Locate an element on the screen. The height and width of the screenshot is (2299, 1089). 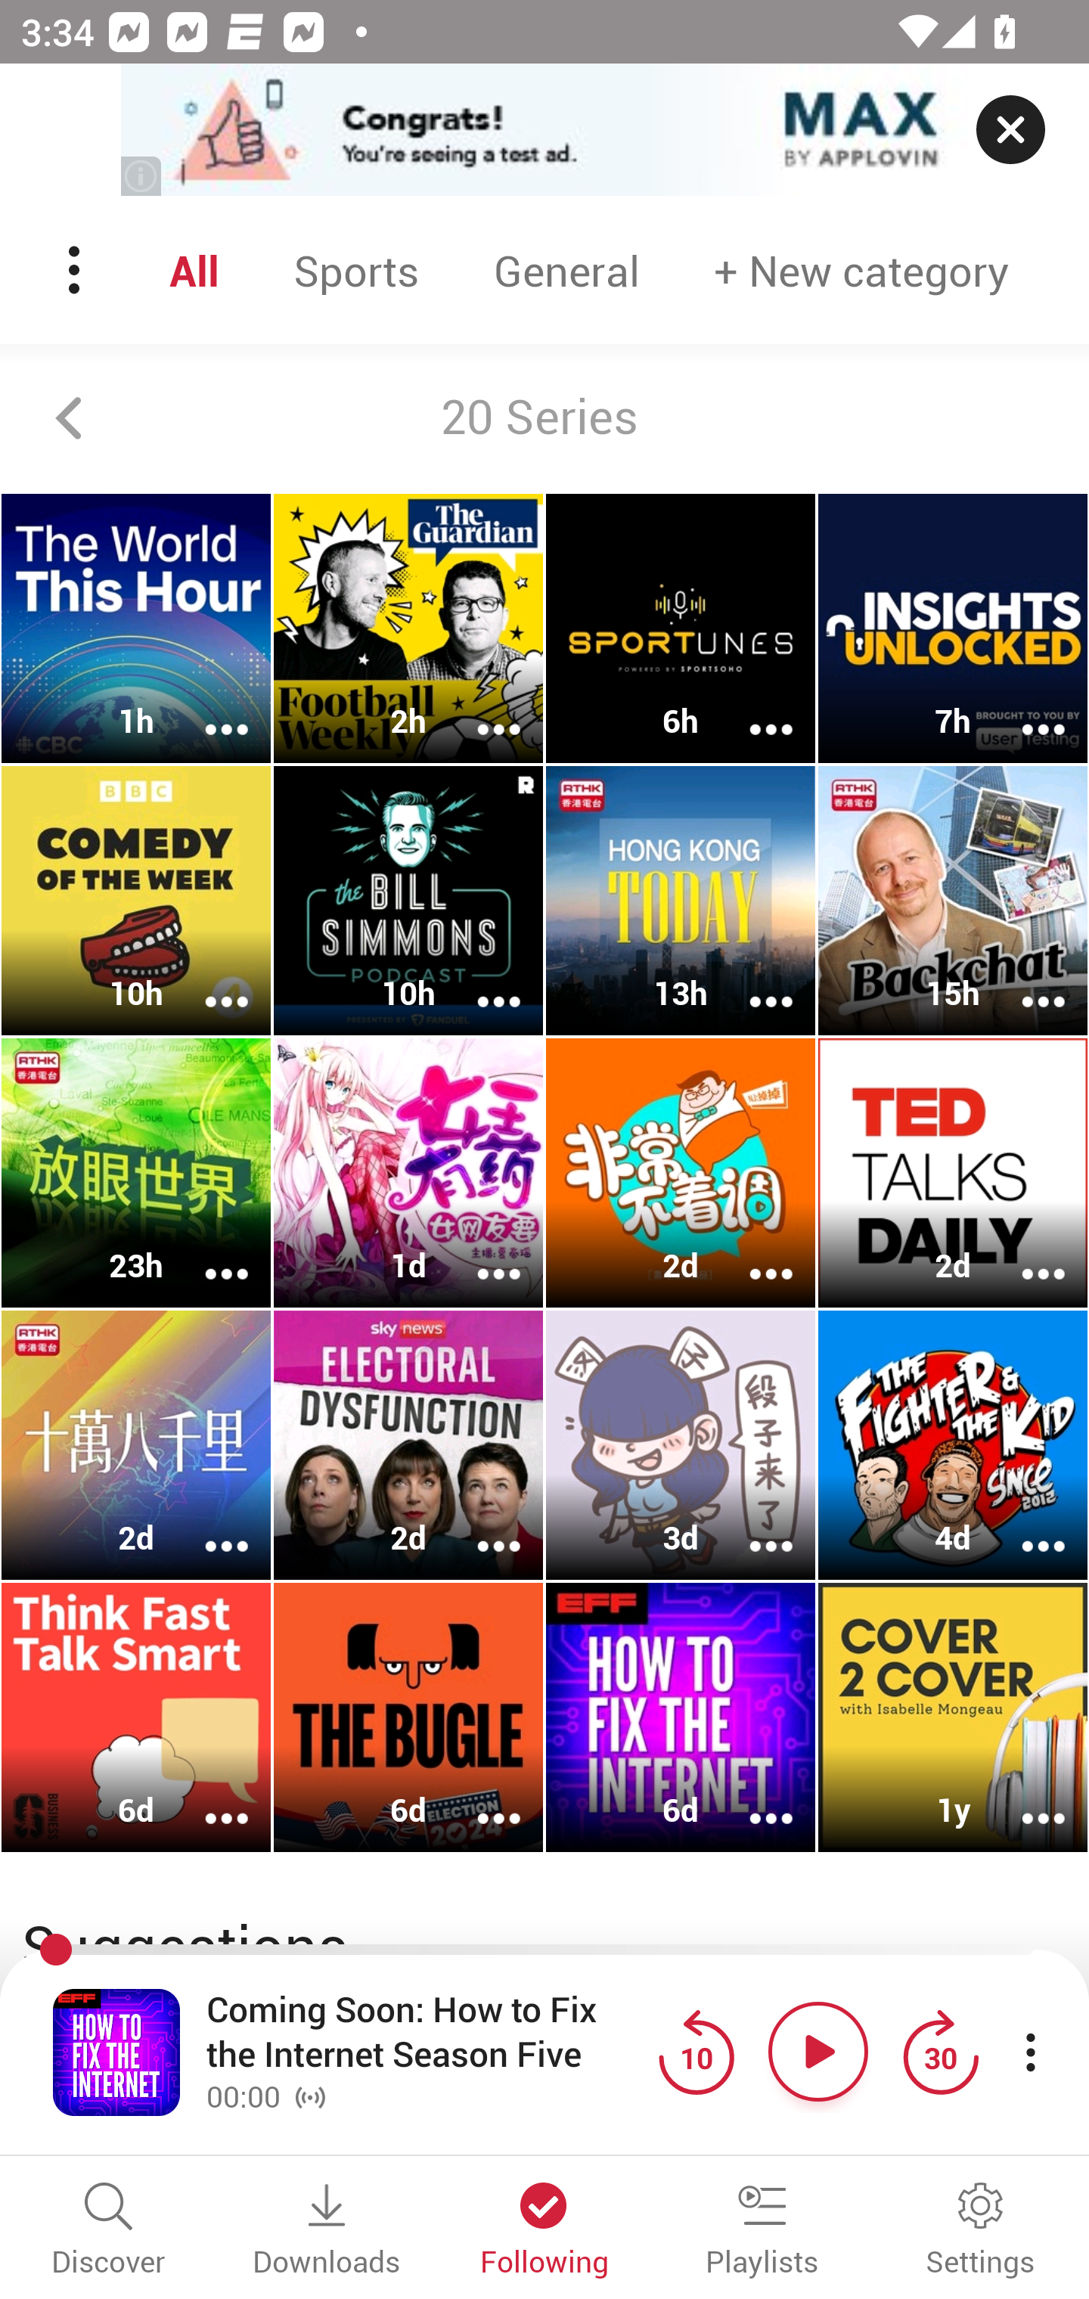
Insights Unlocked 7h More options More options is located at coordinates (953, 628).